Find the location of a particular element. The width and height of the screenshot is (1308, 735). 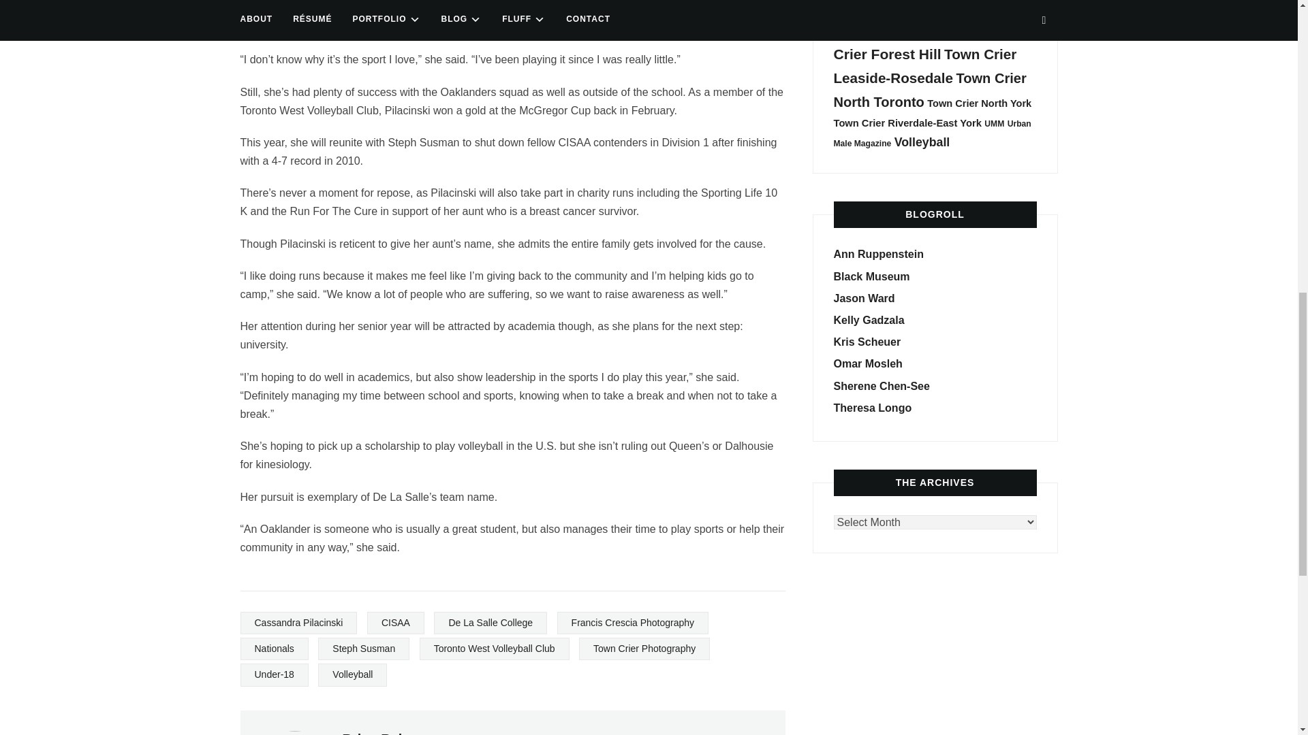

Ann Ruppenstein is located at coordinates (879, 255).